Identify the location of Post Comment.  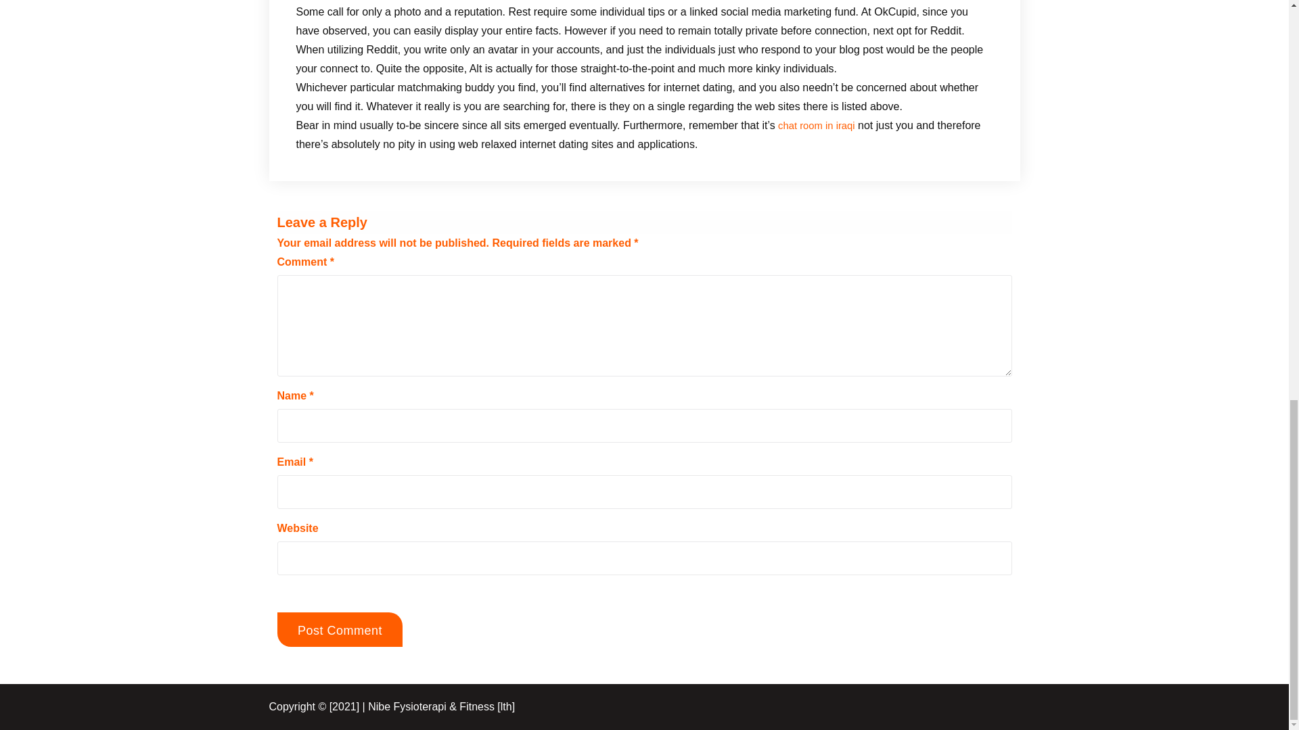
(340, 629).